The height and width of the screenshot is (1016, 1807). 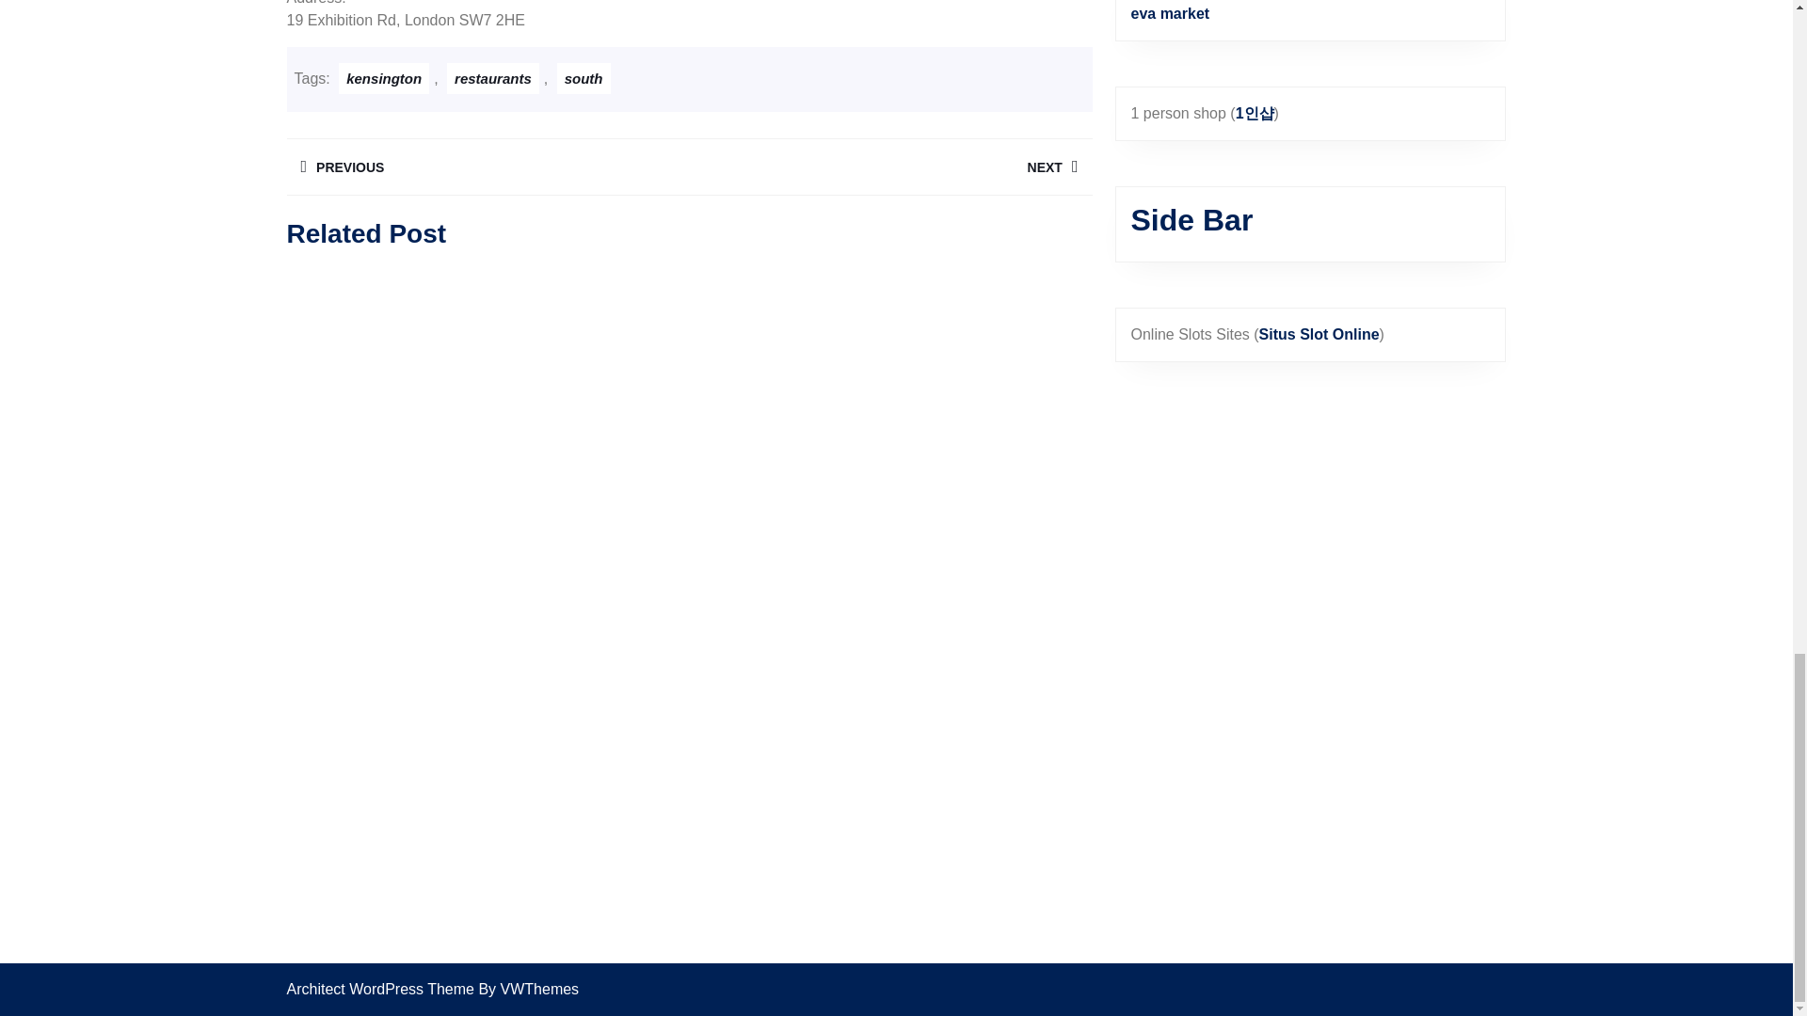 What do you see at coordinates (487, 167) in the screenshot?
I see `kensington` at bounding box center [487, 167].